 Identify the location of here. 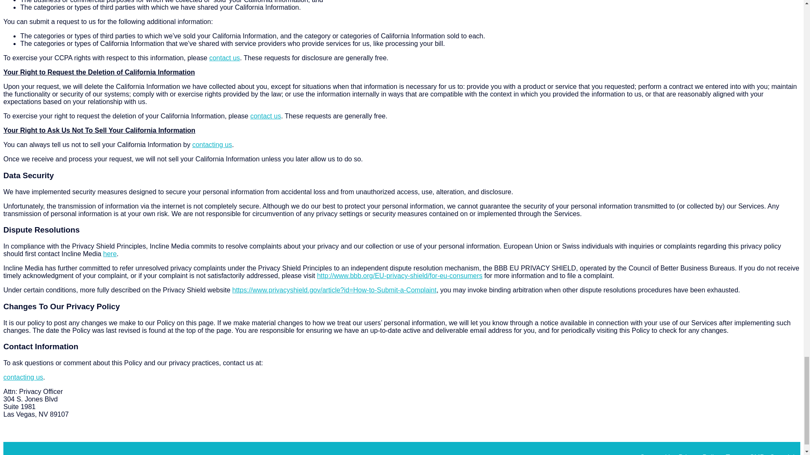
(110, 254).